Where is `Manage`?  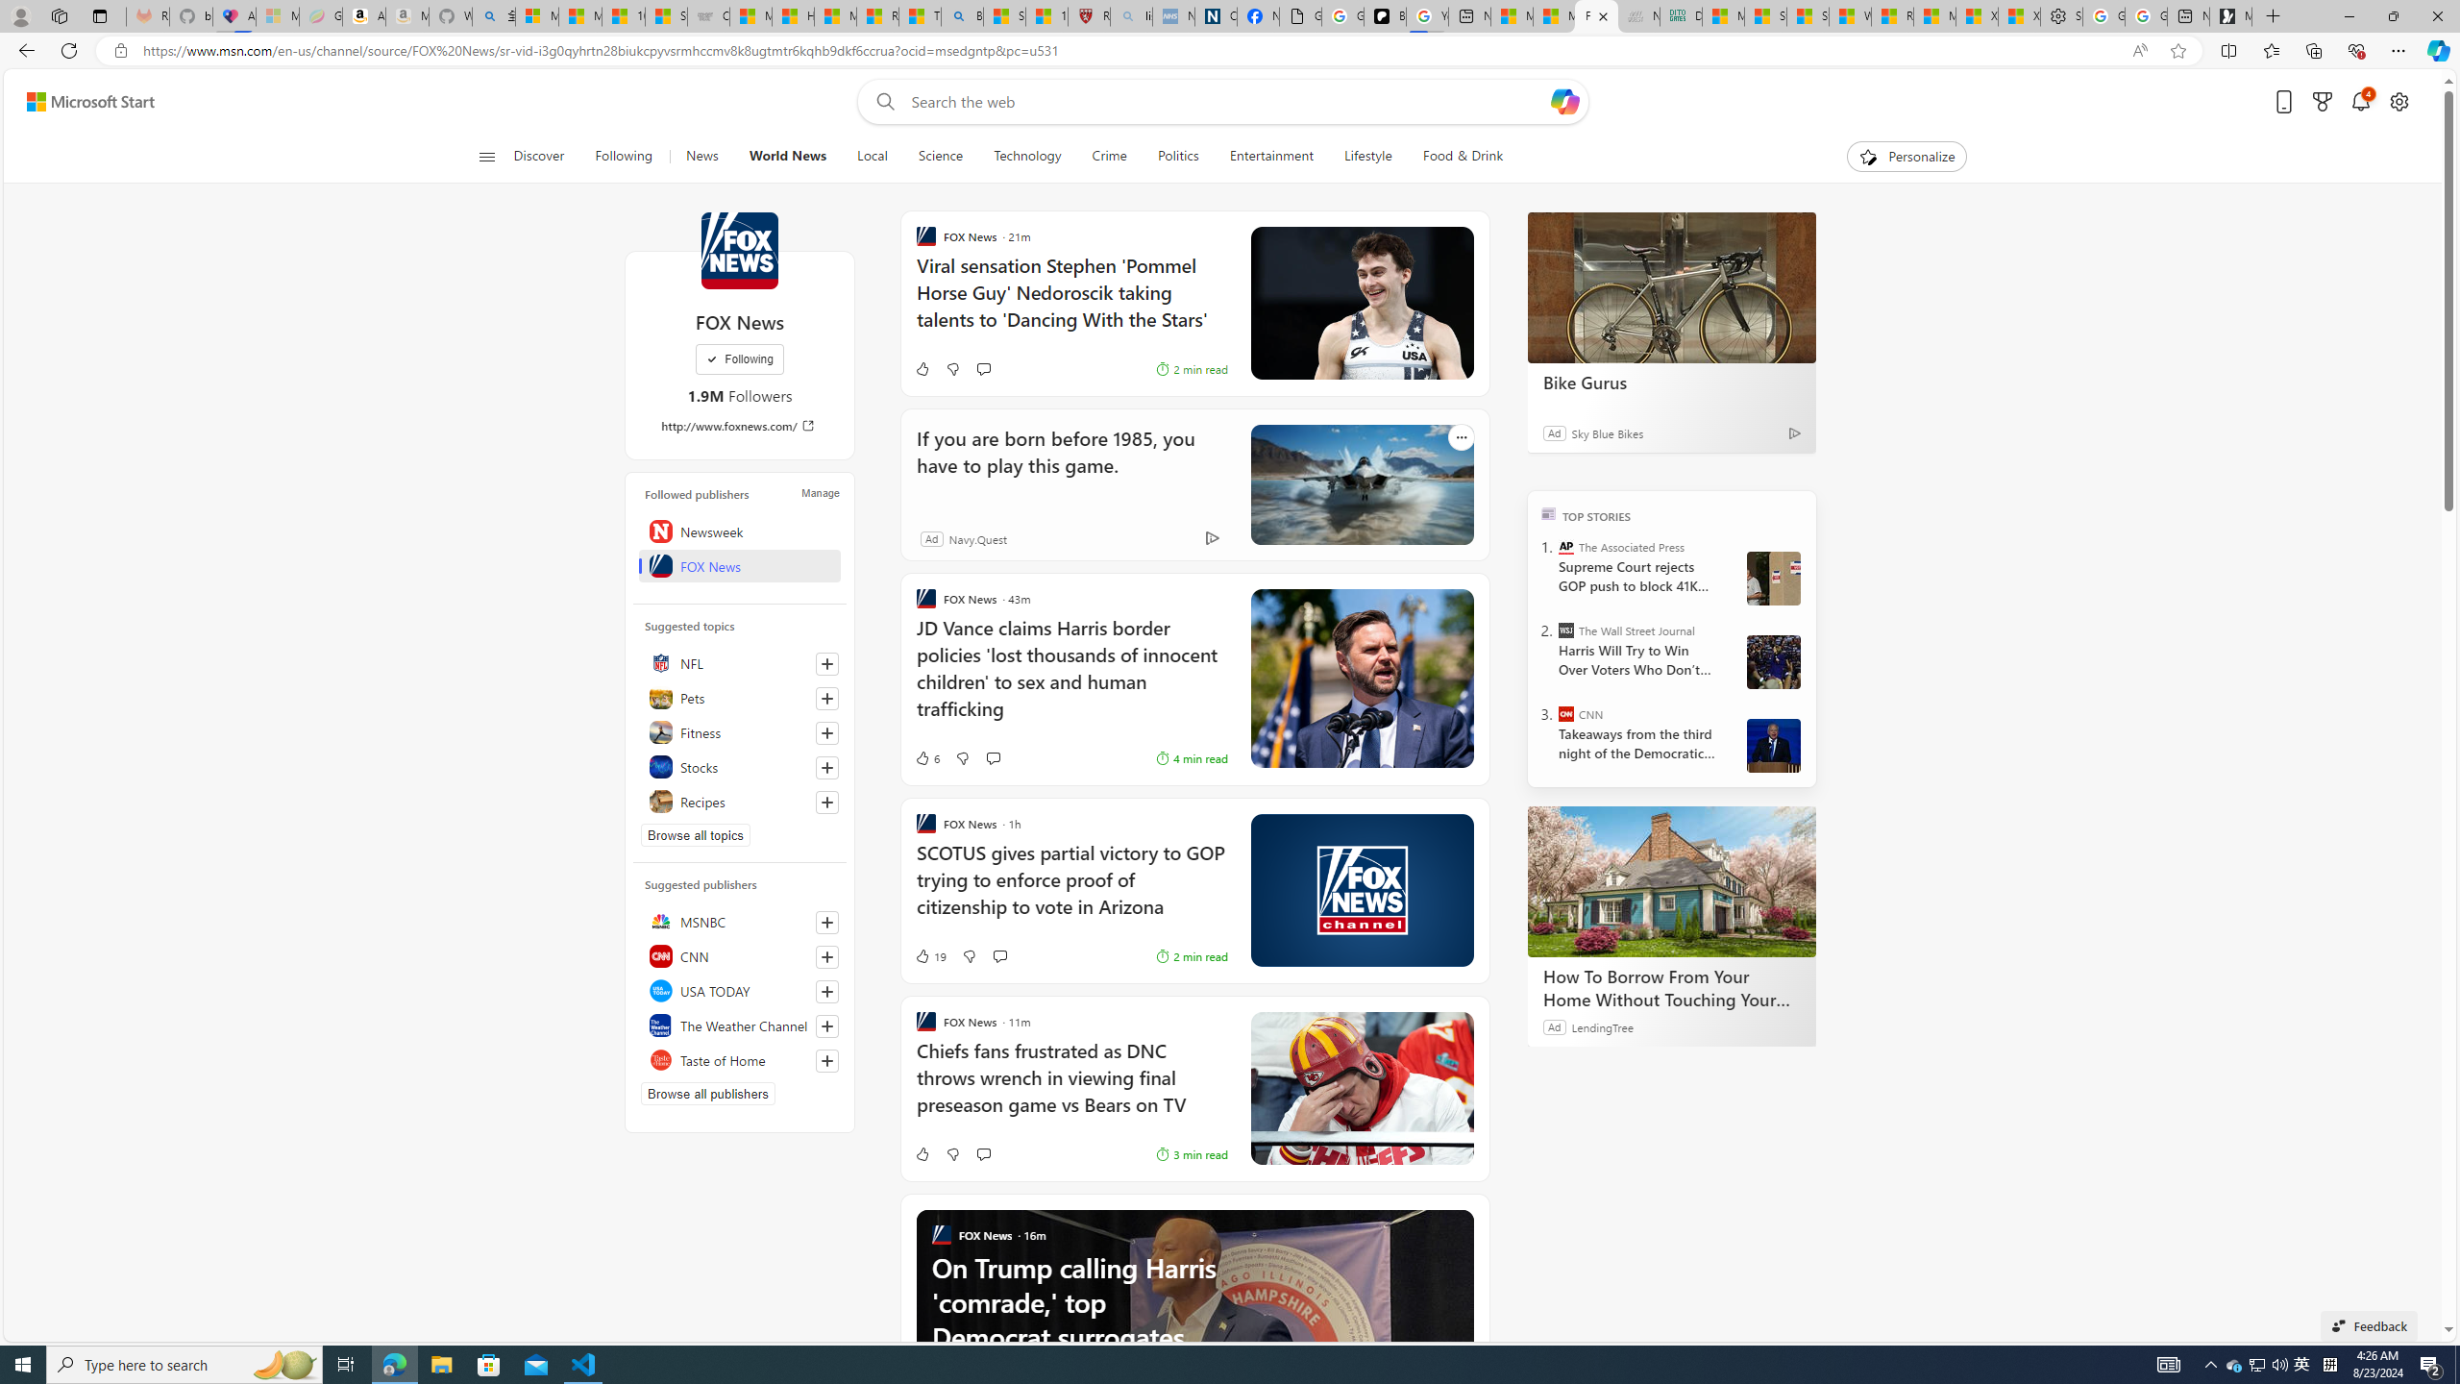
Manage is located at coordinates (820, 492).